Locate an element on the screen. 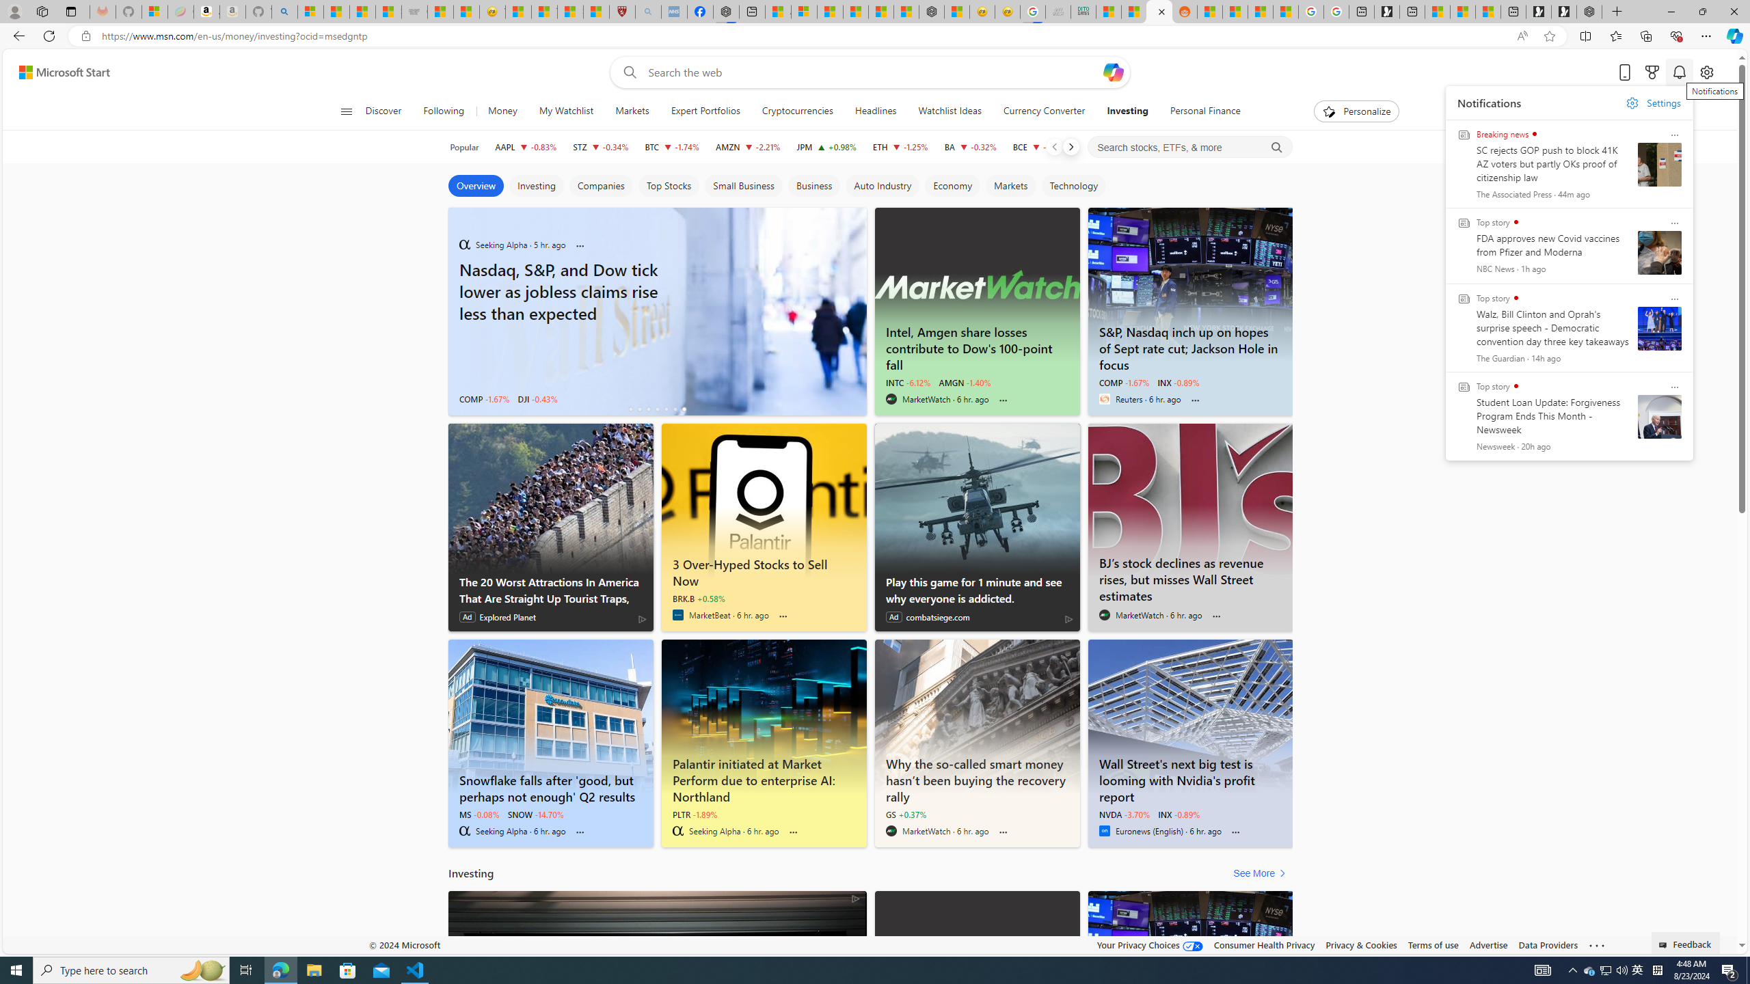  Microsoft Start Gaming is located at coordinates (1386, 12).